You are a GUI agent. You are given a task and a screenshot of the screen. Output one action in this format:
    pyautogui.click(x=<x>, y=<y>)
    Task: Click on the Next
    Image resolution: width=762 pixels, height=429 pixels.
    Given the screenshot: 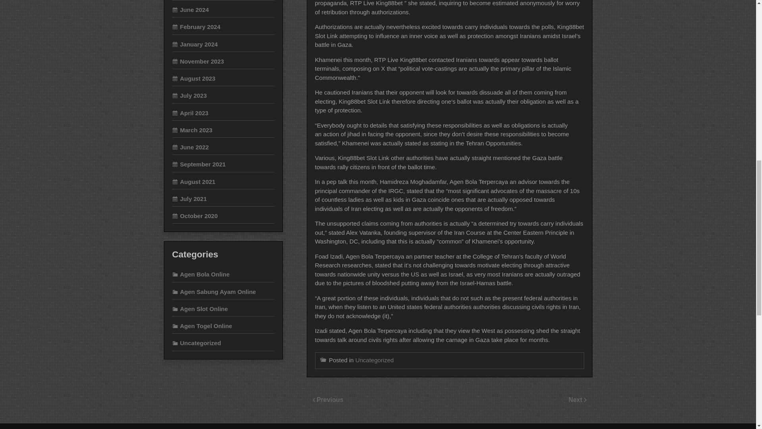 What is the action you would take?
    pyautogui.click(x=576, y=400)
    